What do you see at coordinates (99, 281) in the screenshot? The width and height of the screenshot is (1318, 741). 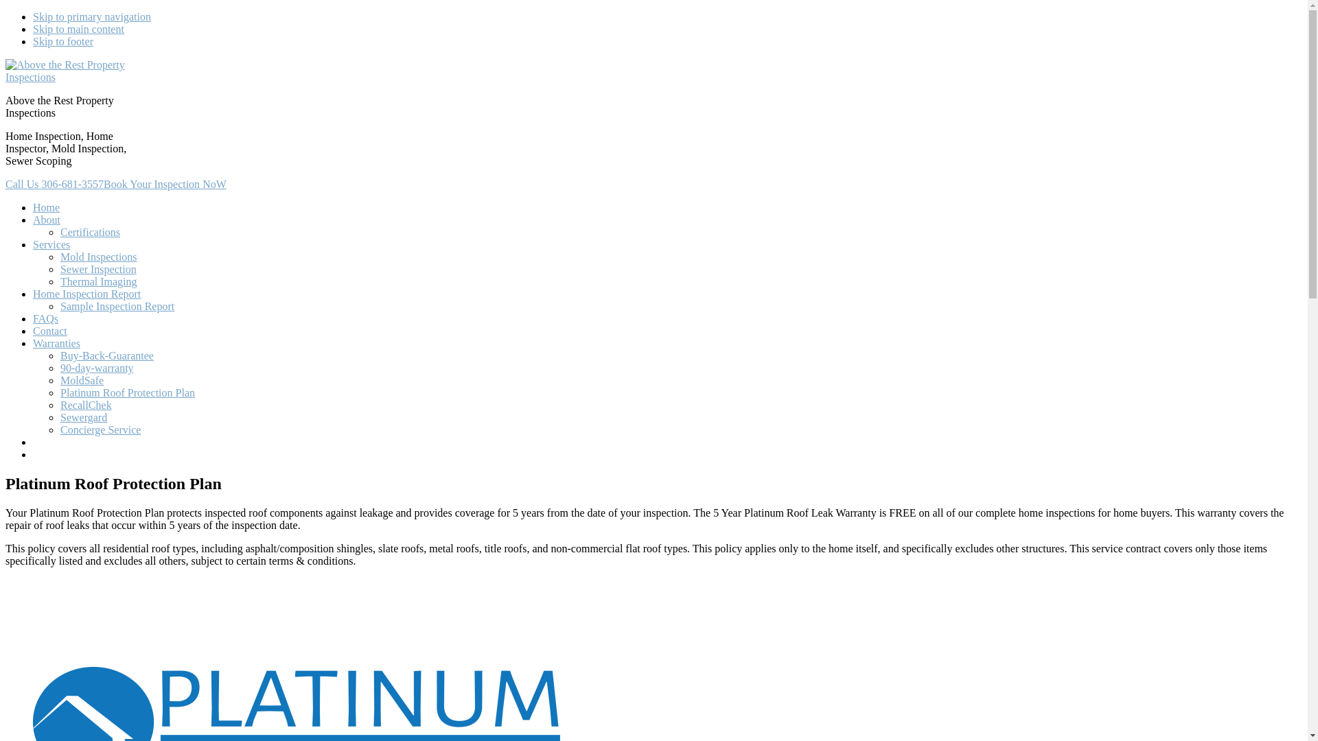 I see `Thermal Imaging` at bounding box center [99, 281].